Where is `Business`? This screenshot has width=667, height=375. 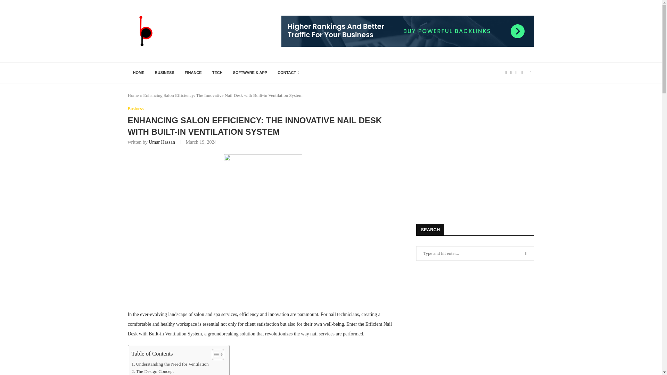
Business is located at coordinates (136, 108).